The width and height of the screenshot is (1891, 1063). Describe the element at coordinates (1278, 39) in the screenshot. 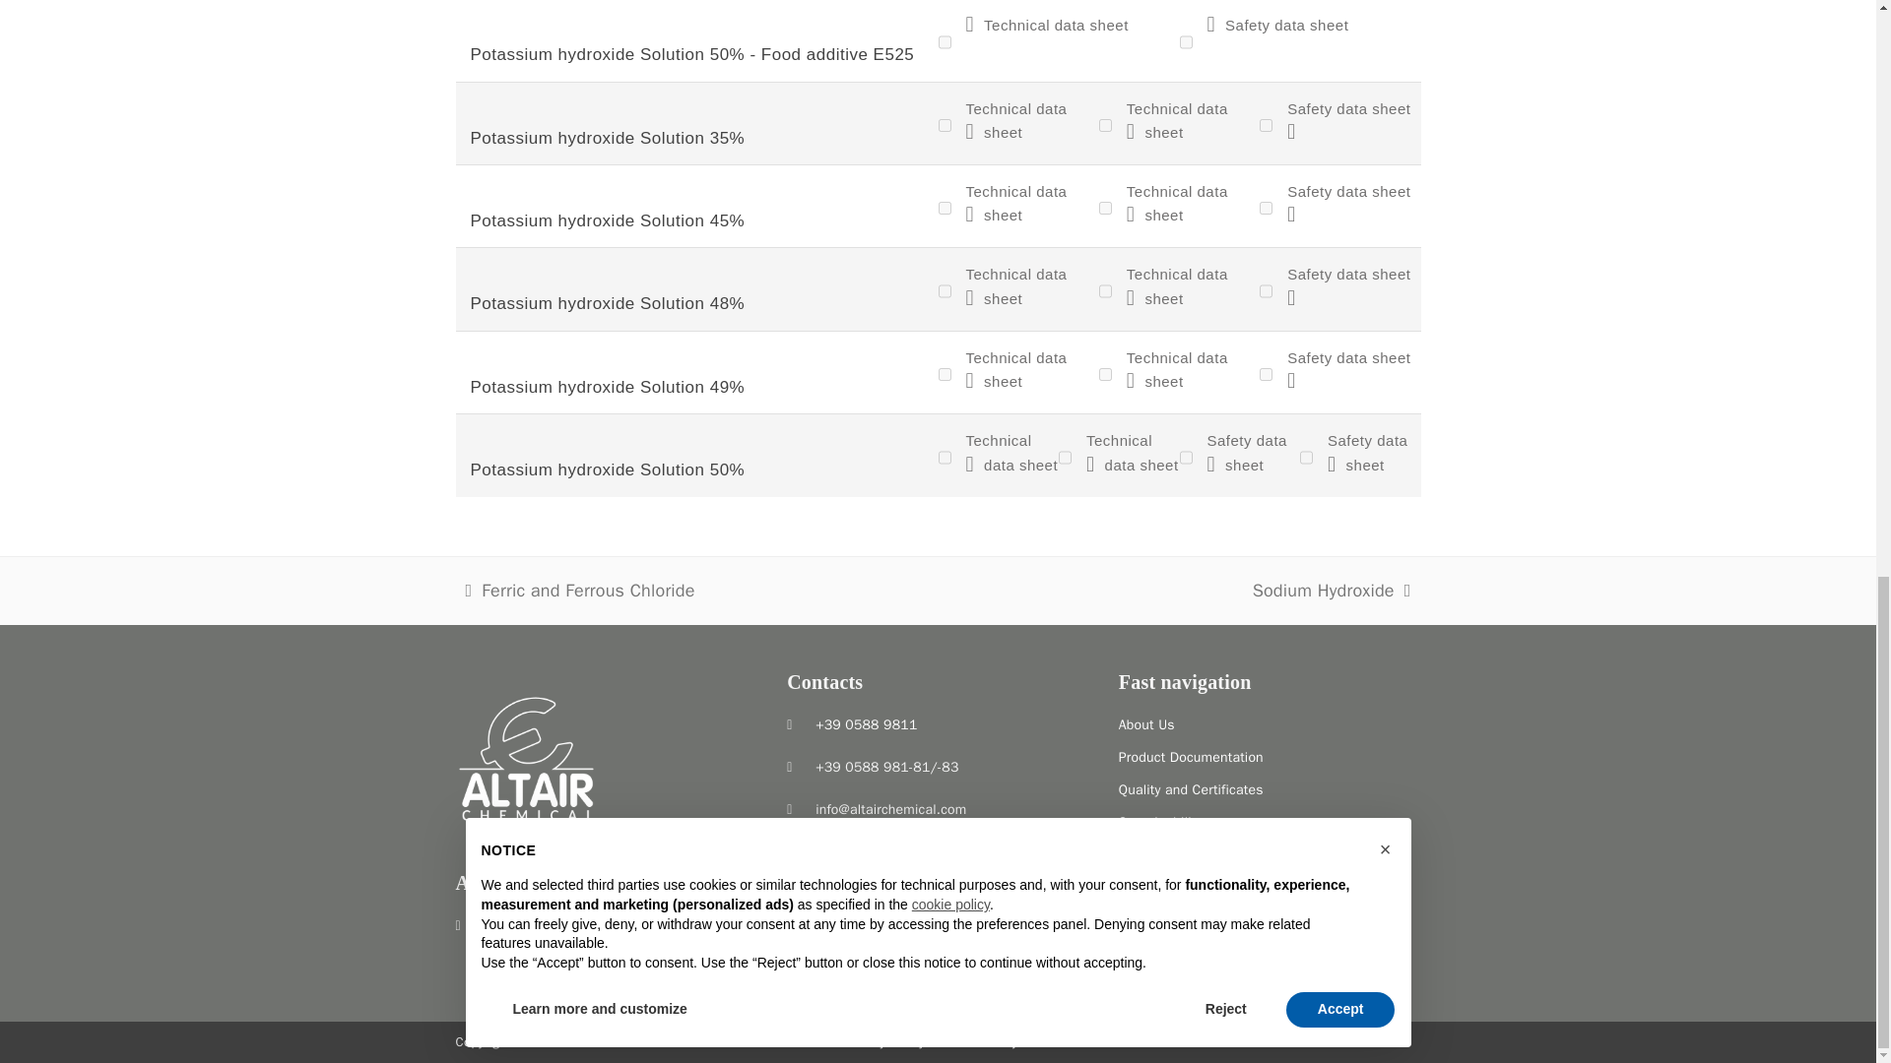

I see `Safety data sheet` at that location.